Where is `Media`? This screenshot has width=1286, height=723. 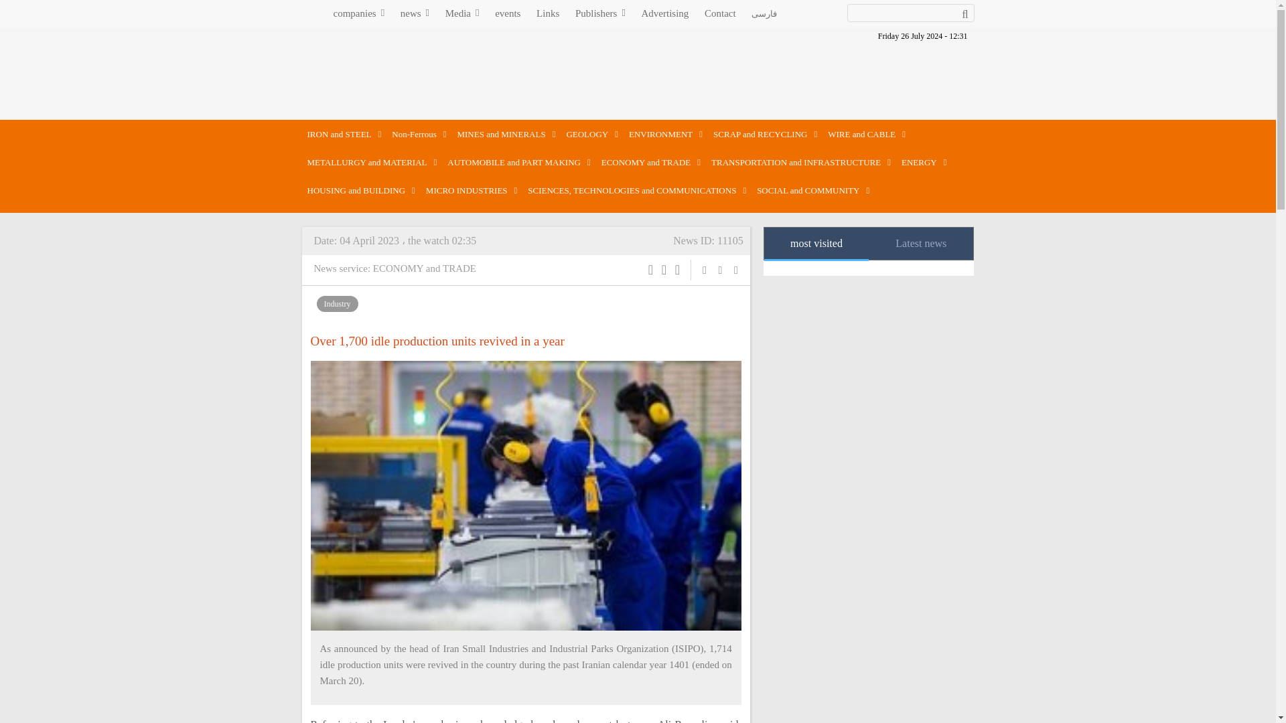 Media is located at coordinates (469, 13).